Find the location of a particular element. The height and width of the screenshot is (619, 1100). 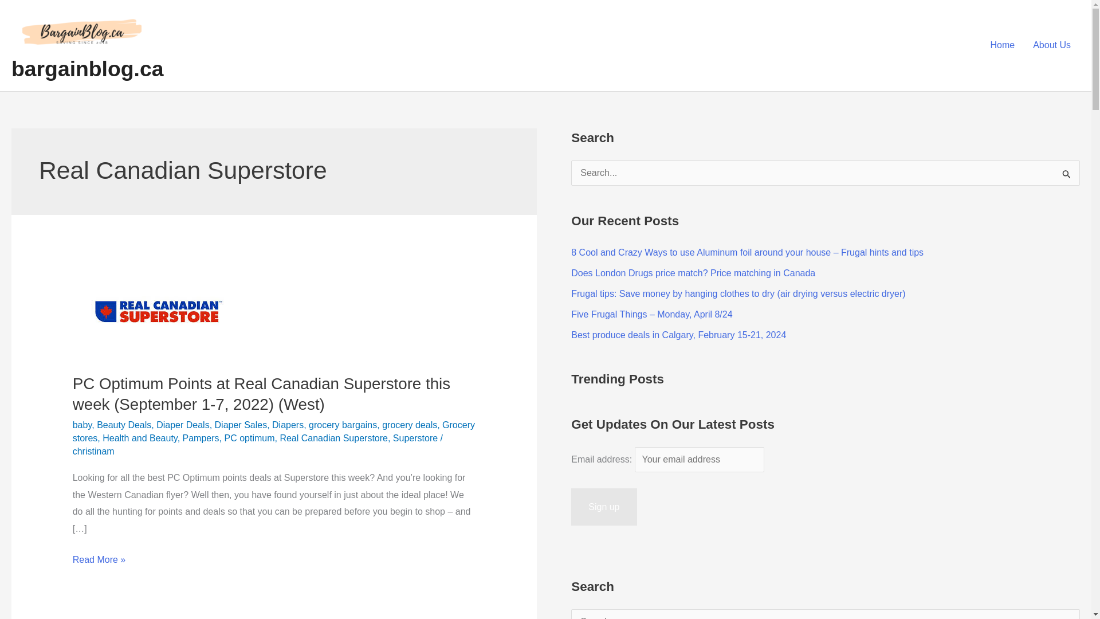

bargainblog.ca is located at coordinates (87, 69).